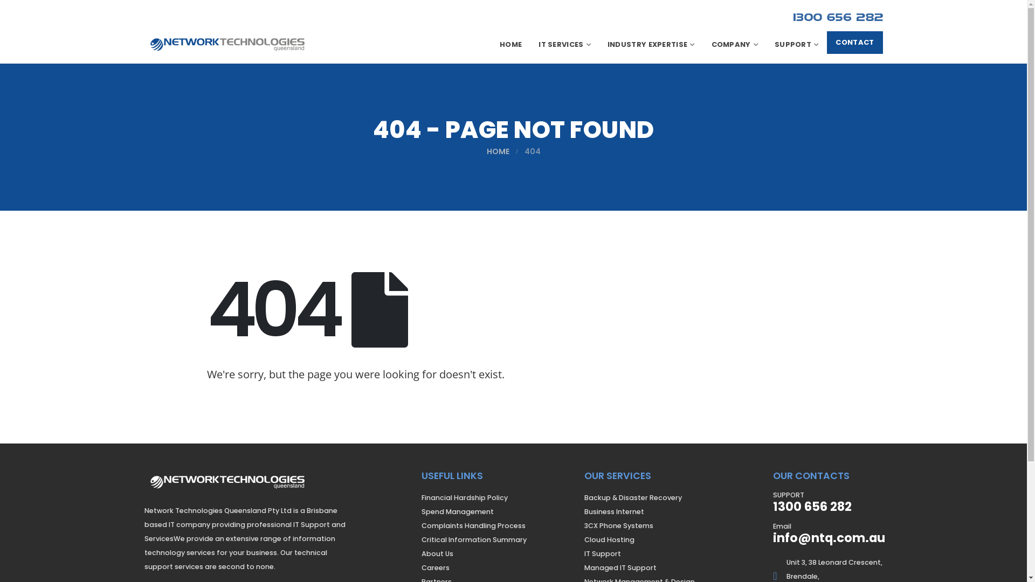  What do you see at coordinates (473, 526) in the screenshot?
I see `Complaints Handling Process` at bounding box center [473, 526].